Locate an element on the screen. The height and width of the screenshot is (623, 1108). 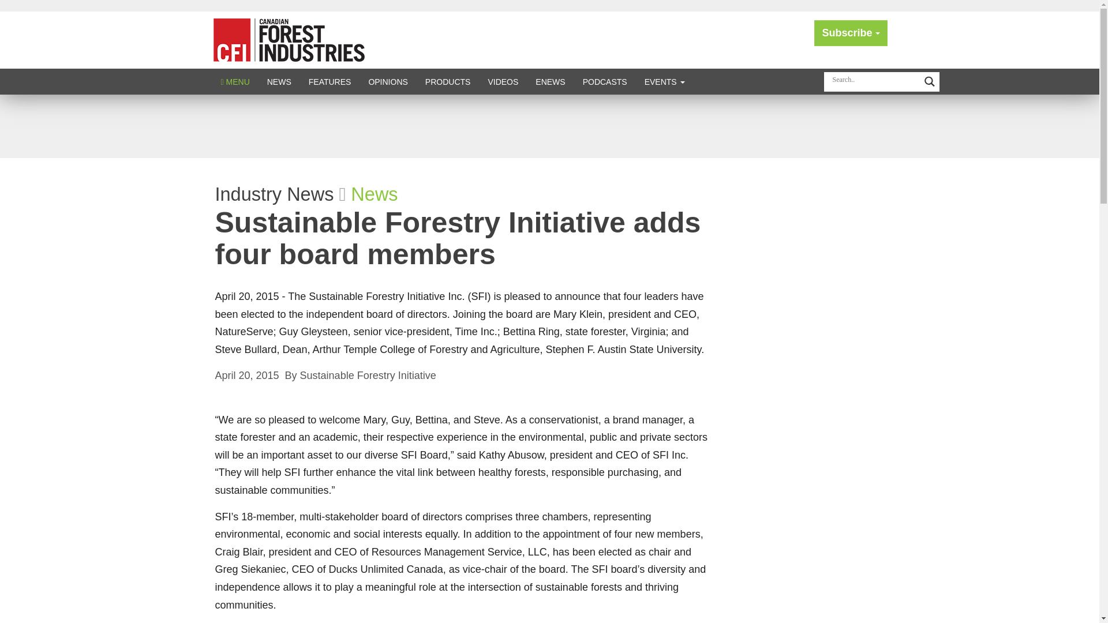
VIDEOS is located at coordinates (503, 81).